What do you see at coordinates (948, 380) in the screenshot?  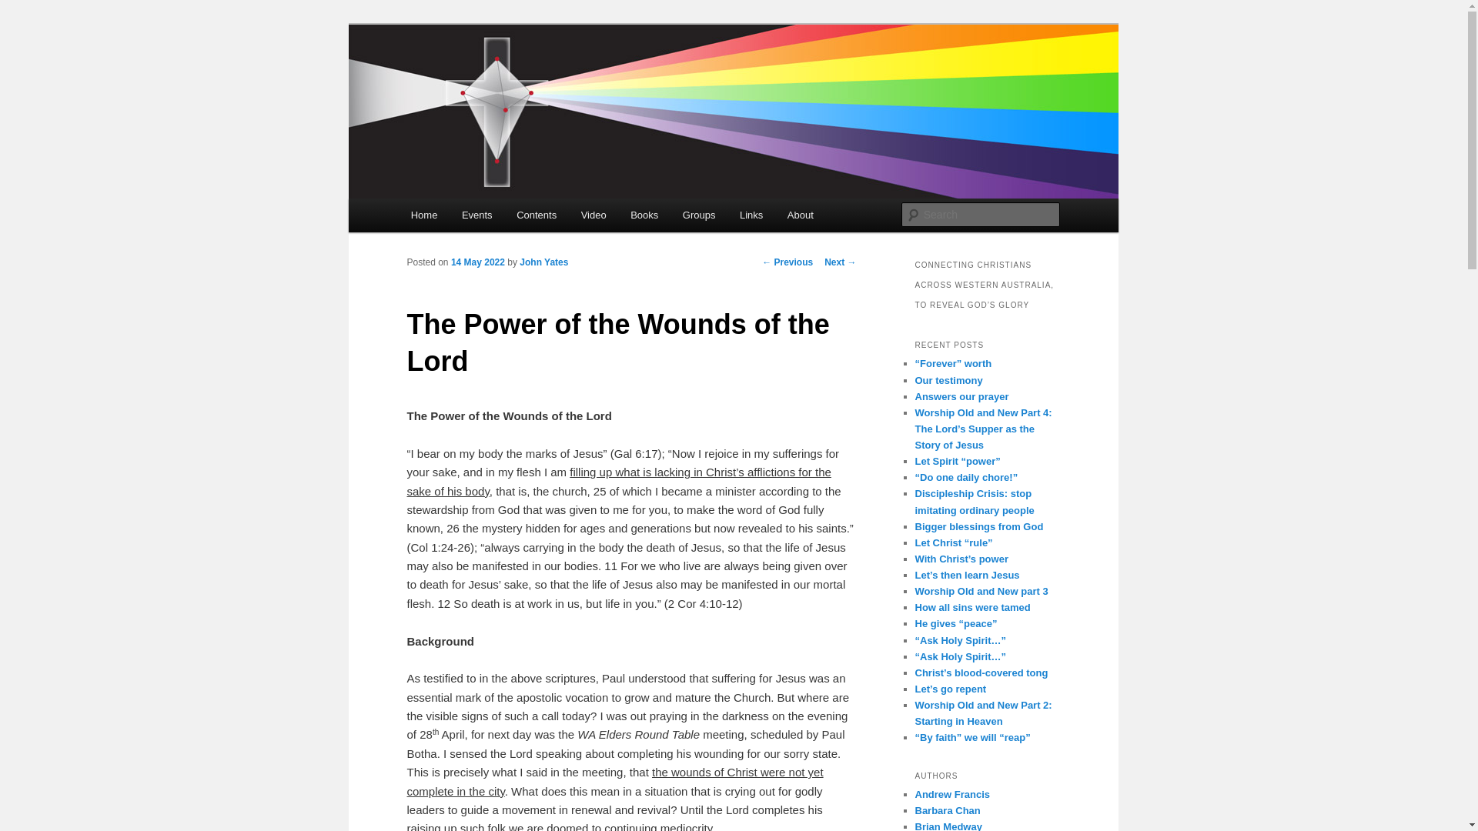 I see `Our testimony` at bounding box center [948, 380].